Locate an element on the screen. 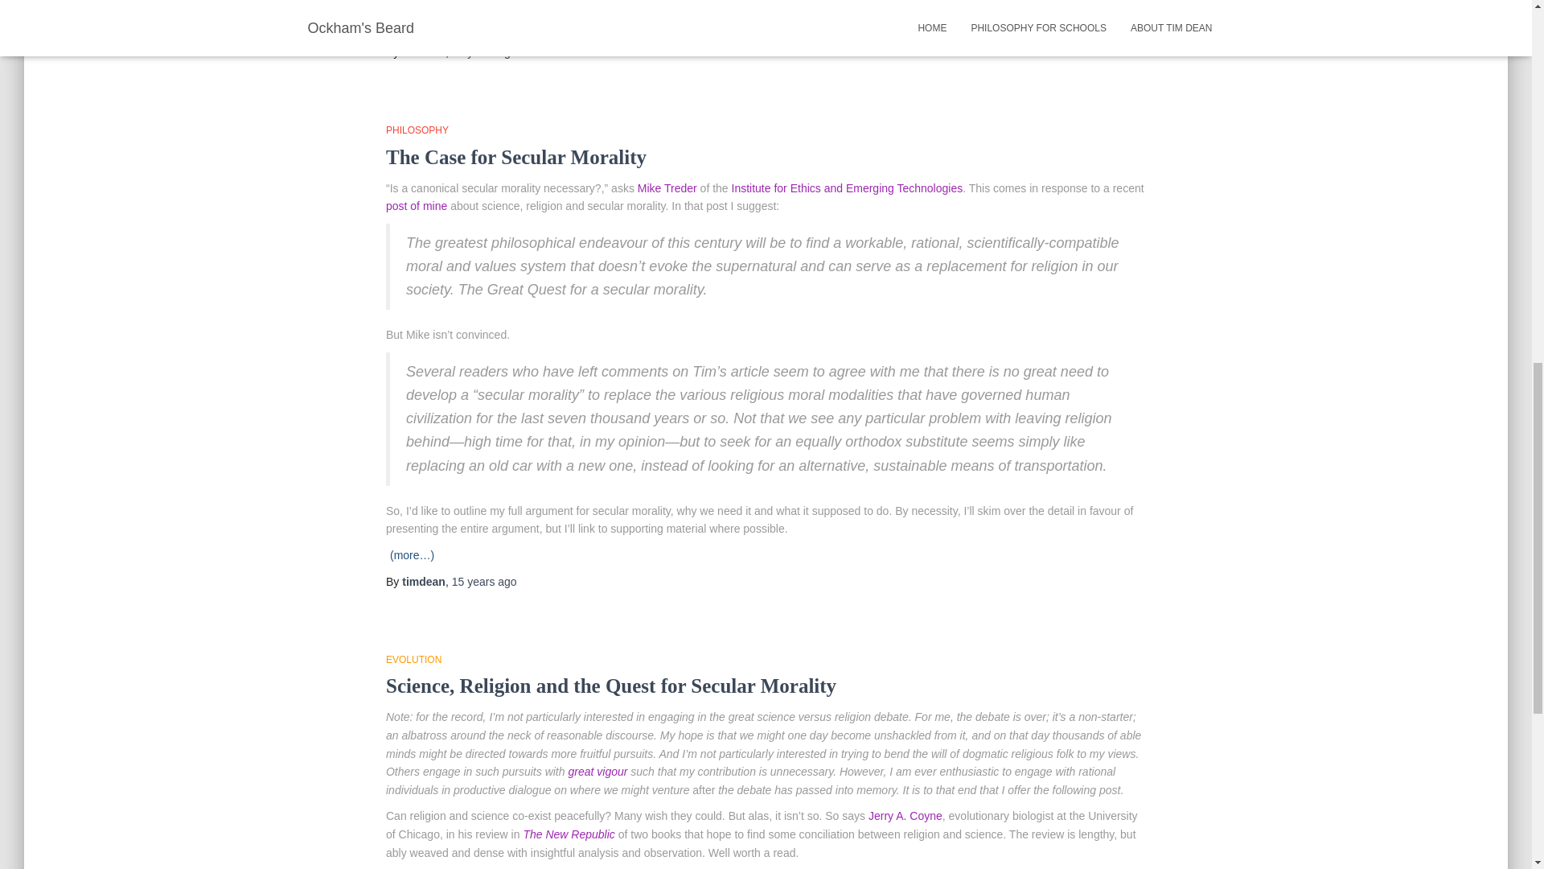 Image resolution: width=1544 pixels, height=869 pixels. The New Republic is located at coordinates (569, 834).